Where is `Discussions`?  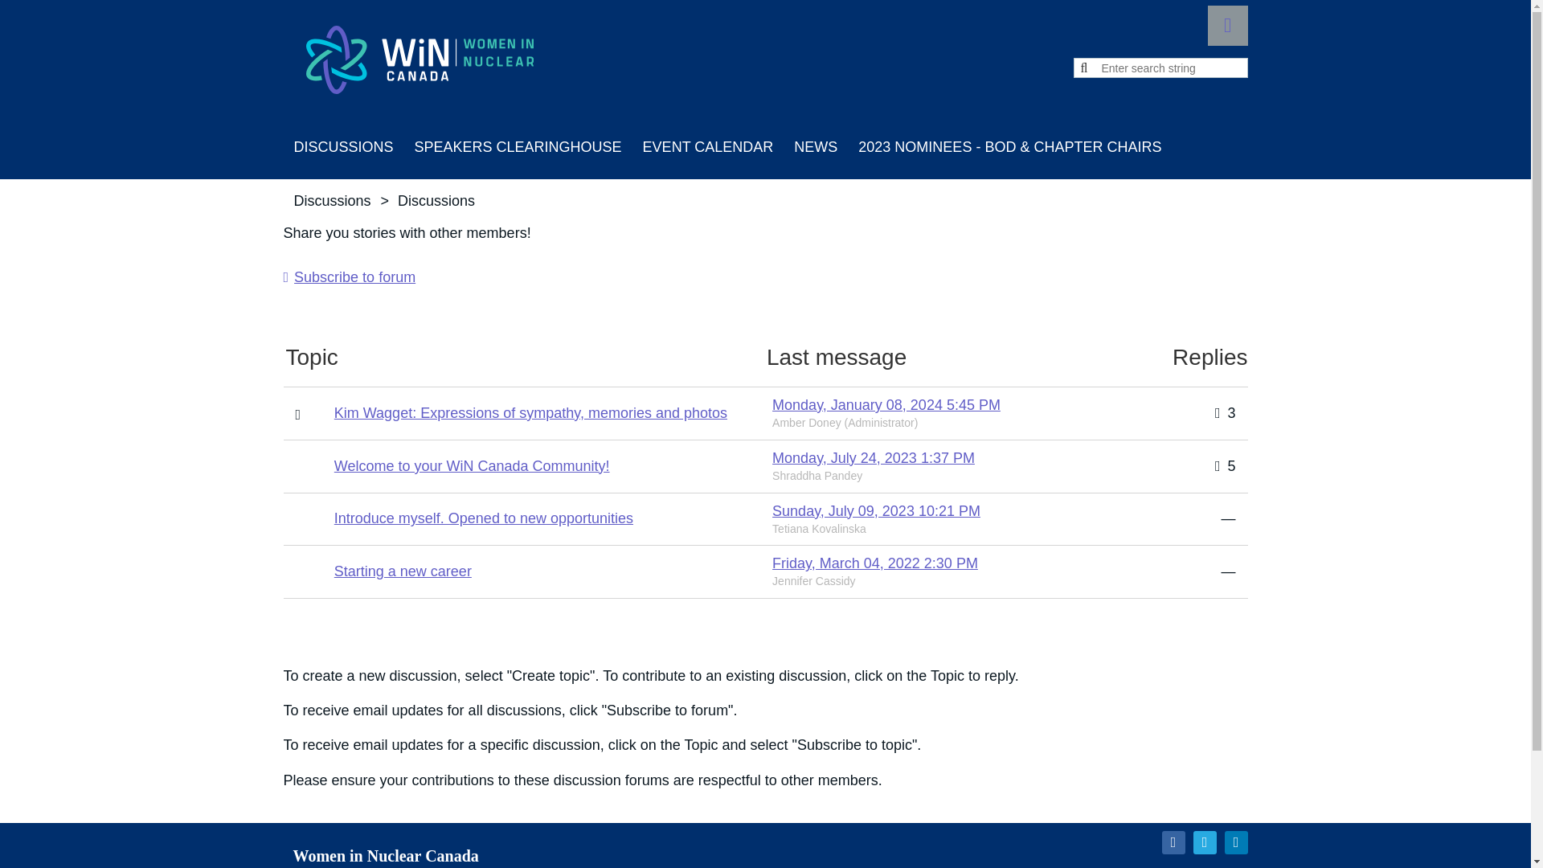
Discussions is located at coordinates (342, 146).